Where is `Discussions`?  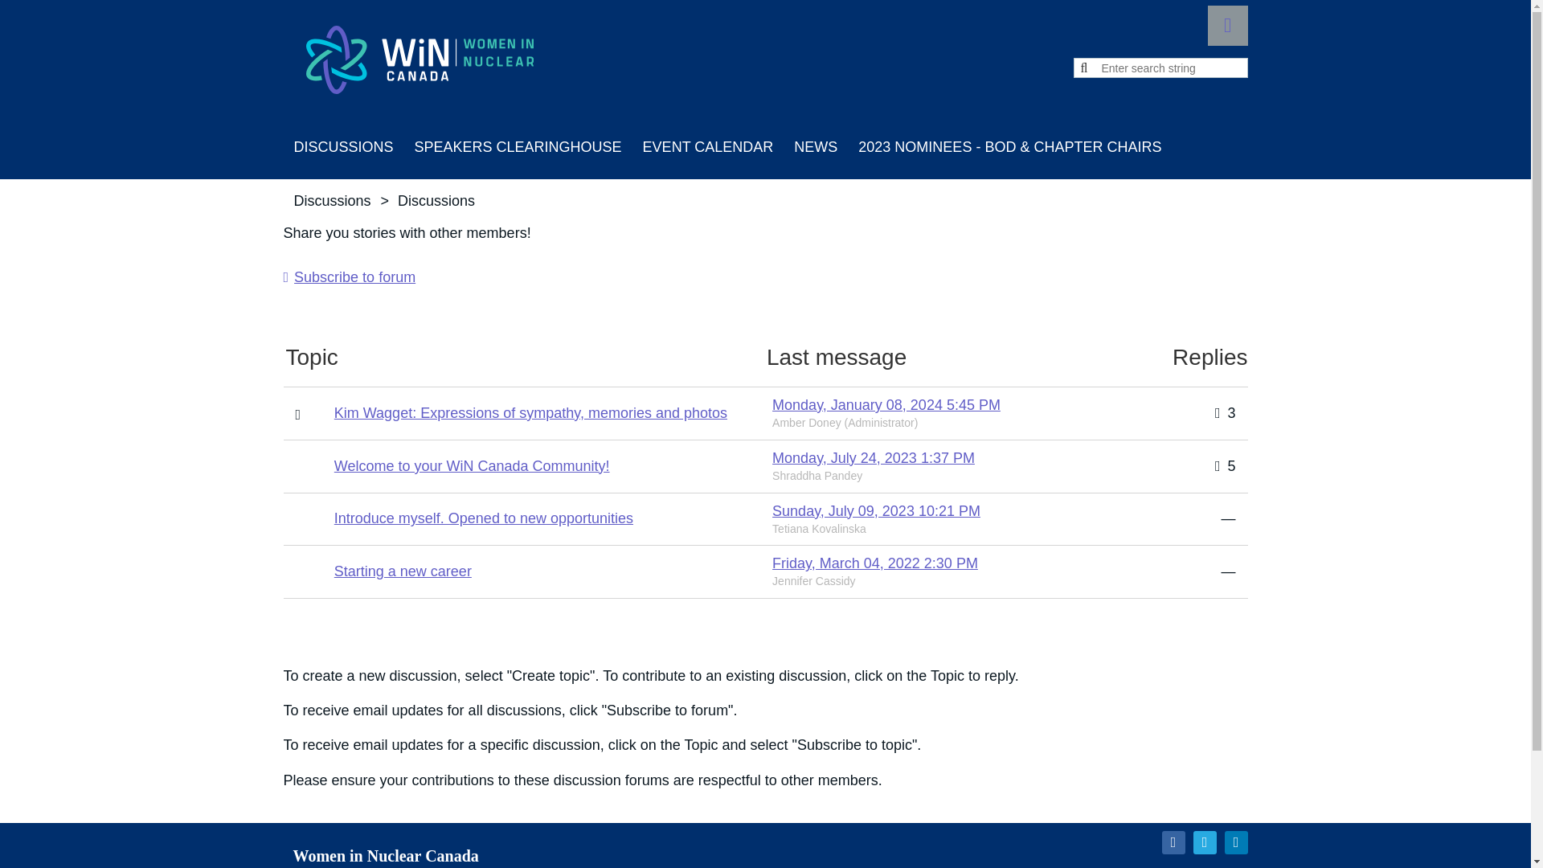
Discussions is located at coordinates (342, 146).